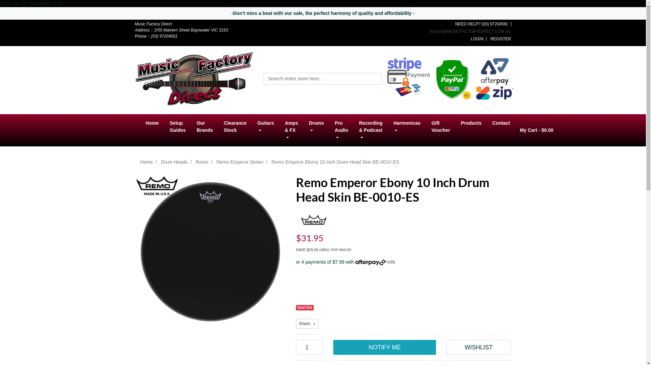 The width and height of the screenshot is (651, 366). I want to click on Products, so click(471, 123).